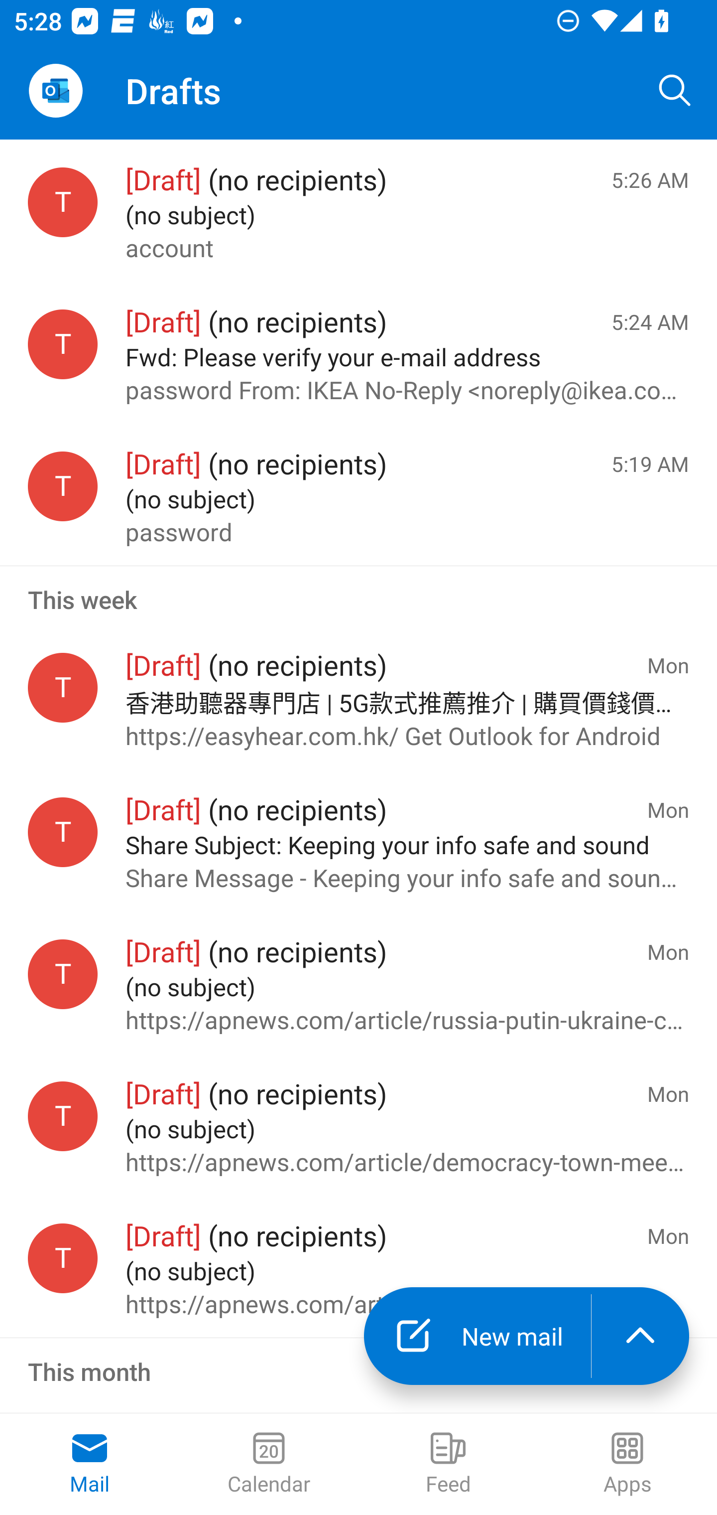 The image size is (717, 1515). I want to click on testappium002@outlook.com, so click(63, 203).